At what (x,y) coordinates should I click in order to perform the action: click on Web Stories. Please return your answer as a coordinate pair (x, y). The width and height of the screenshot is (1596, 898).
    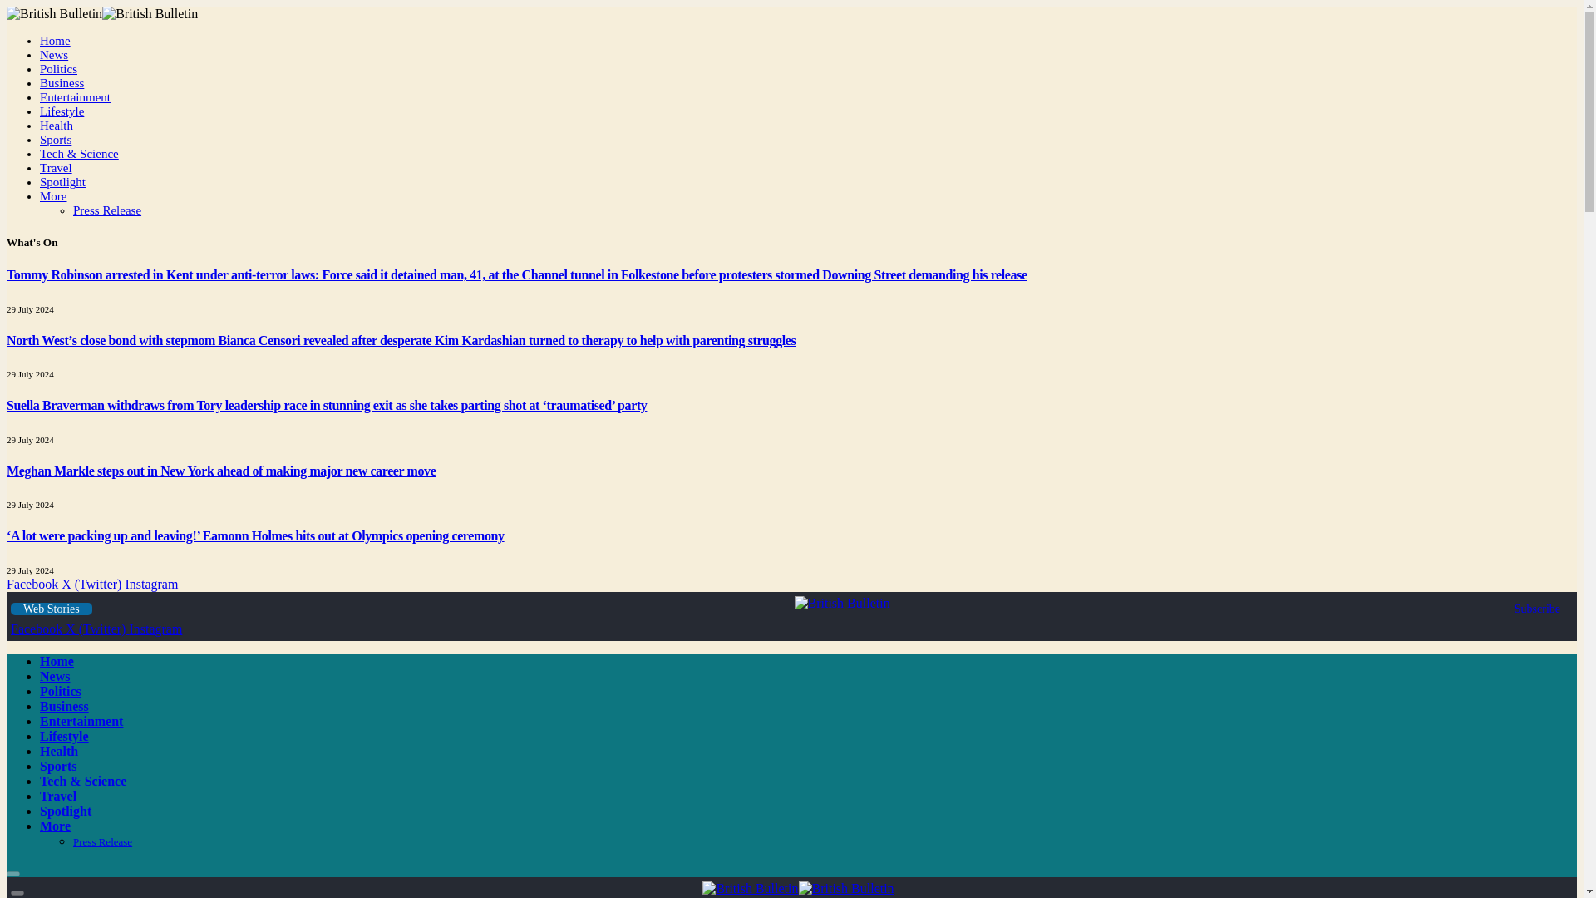
    Looking at the image, I should click on (52, 609).